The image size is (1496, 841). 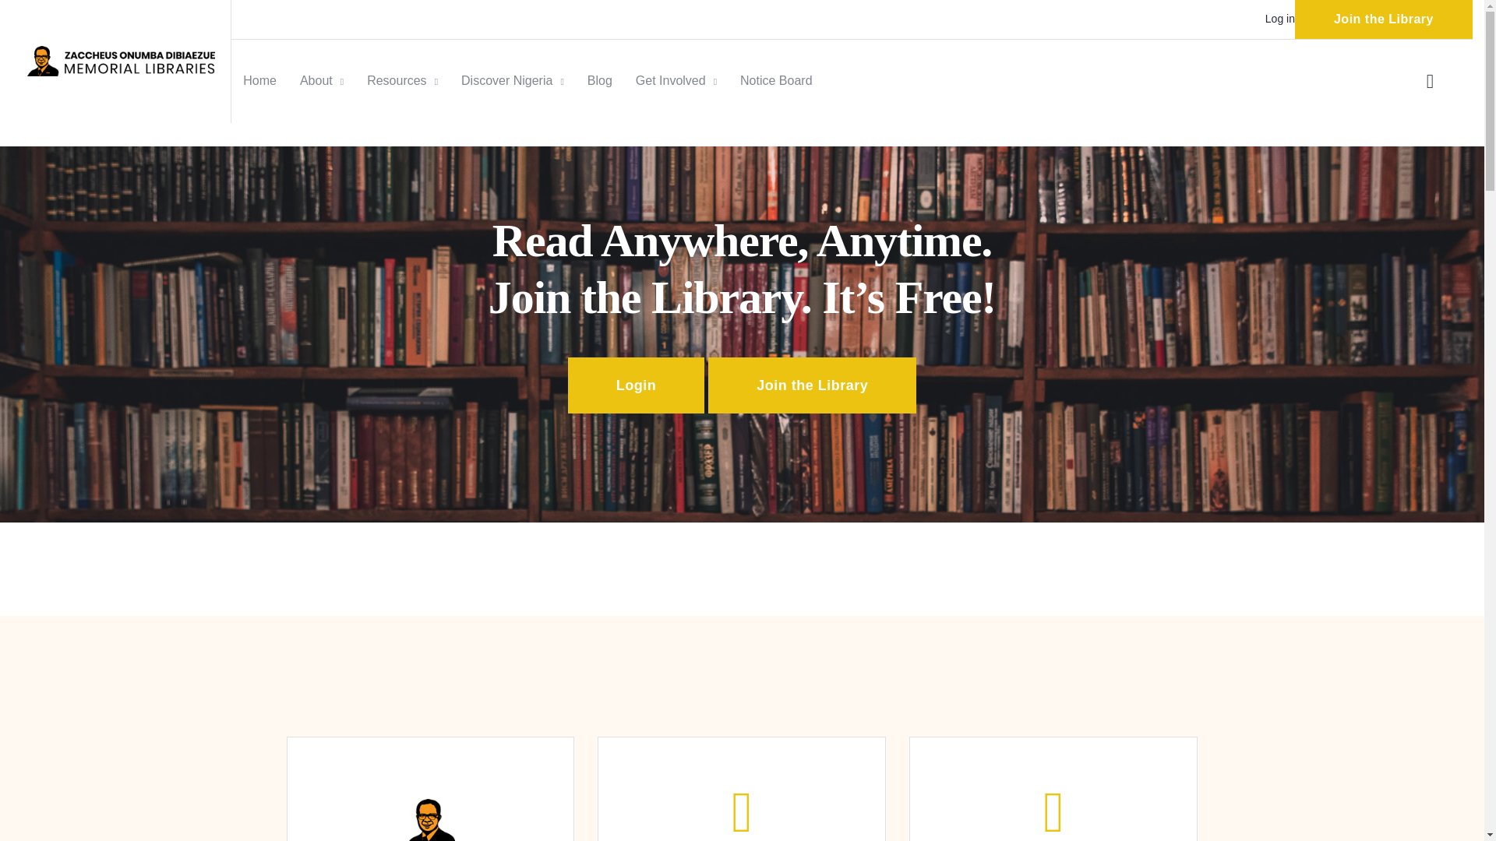 I want to click on Notice Board, so click(x=776, y=81).